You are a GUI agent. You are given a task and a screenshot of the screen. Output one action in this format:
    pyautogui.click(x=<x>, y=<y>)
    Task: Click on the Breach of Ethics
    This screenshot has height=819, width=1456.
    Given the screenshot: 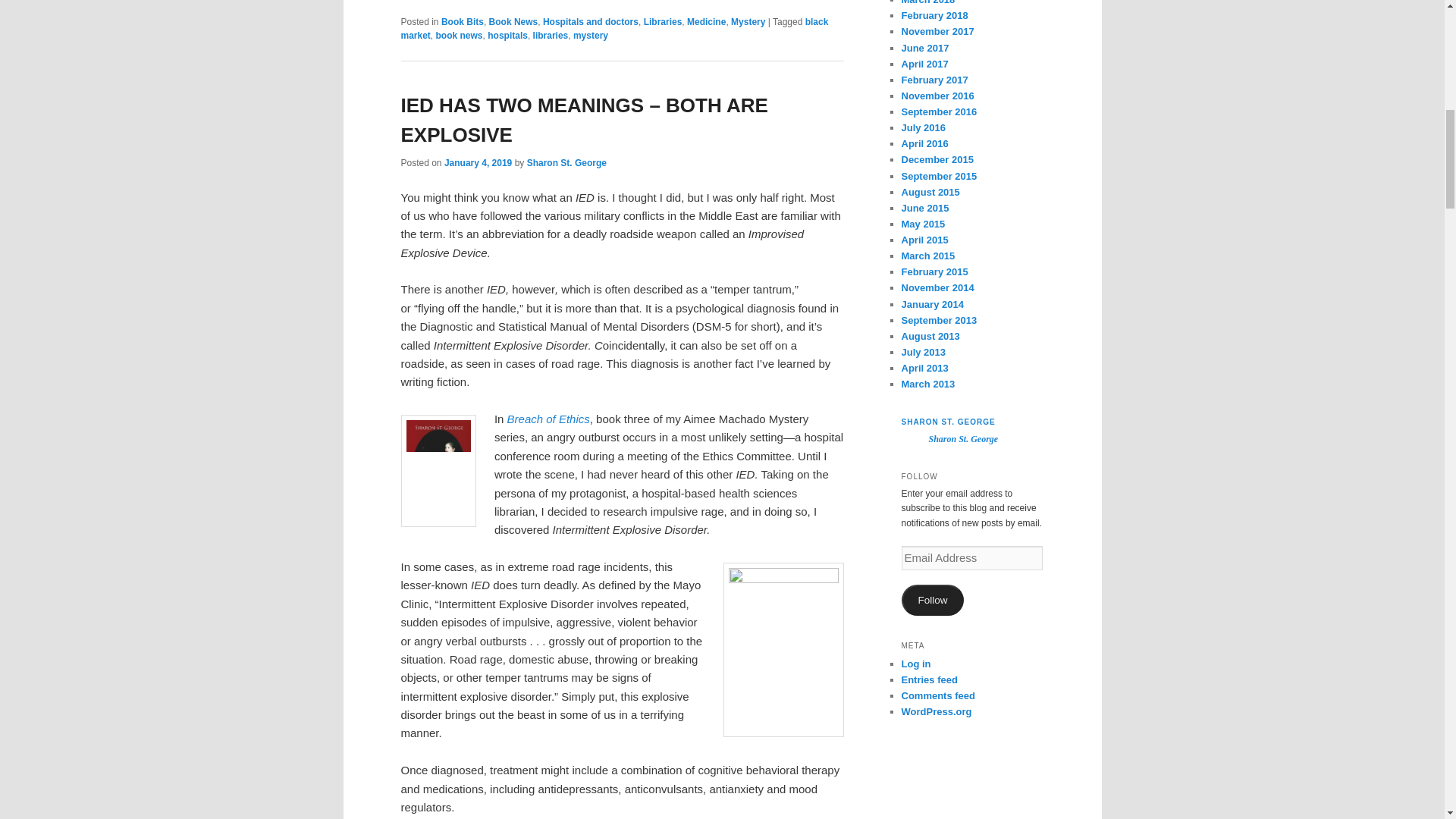 What is the action you would take?
    pyautogui.click(x=548, y=419)
    